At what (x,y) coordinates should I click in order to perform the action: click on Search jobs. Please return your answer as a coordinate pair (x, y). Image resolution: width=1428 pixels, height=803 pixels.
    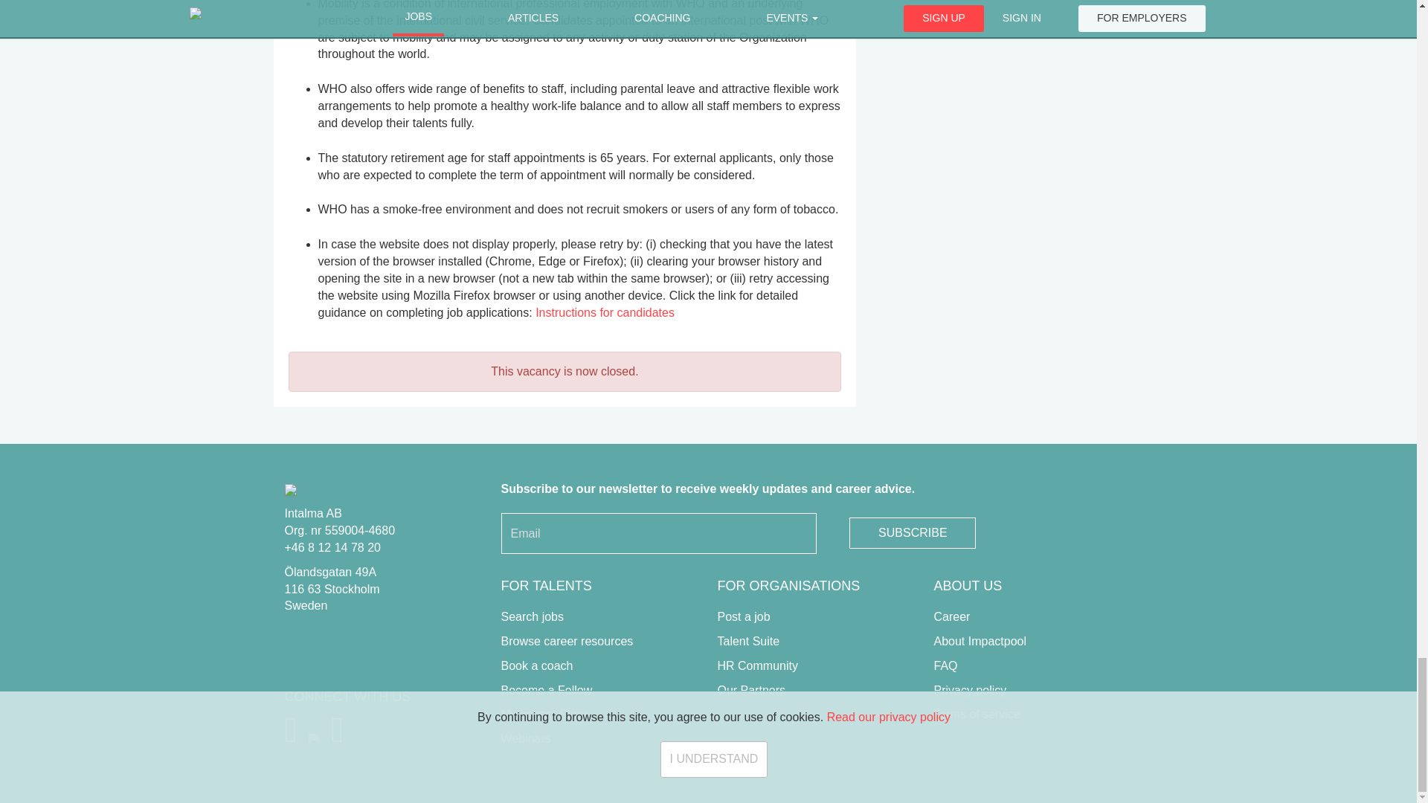
    Looking at the image, I should click on (533, 616).